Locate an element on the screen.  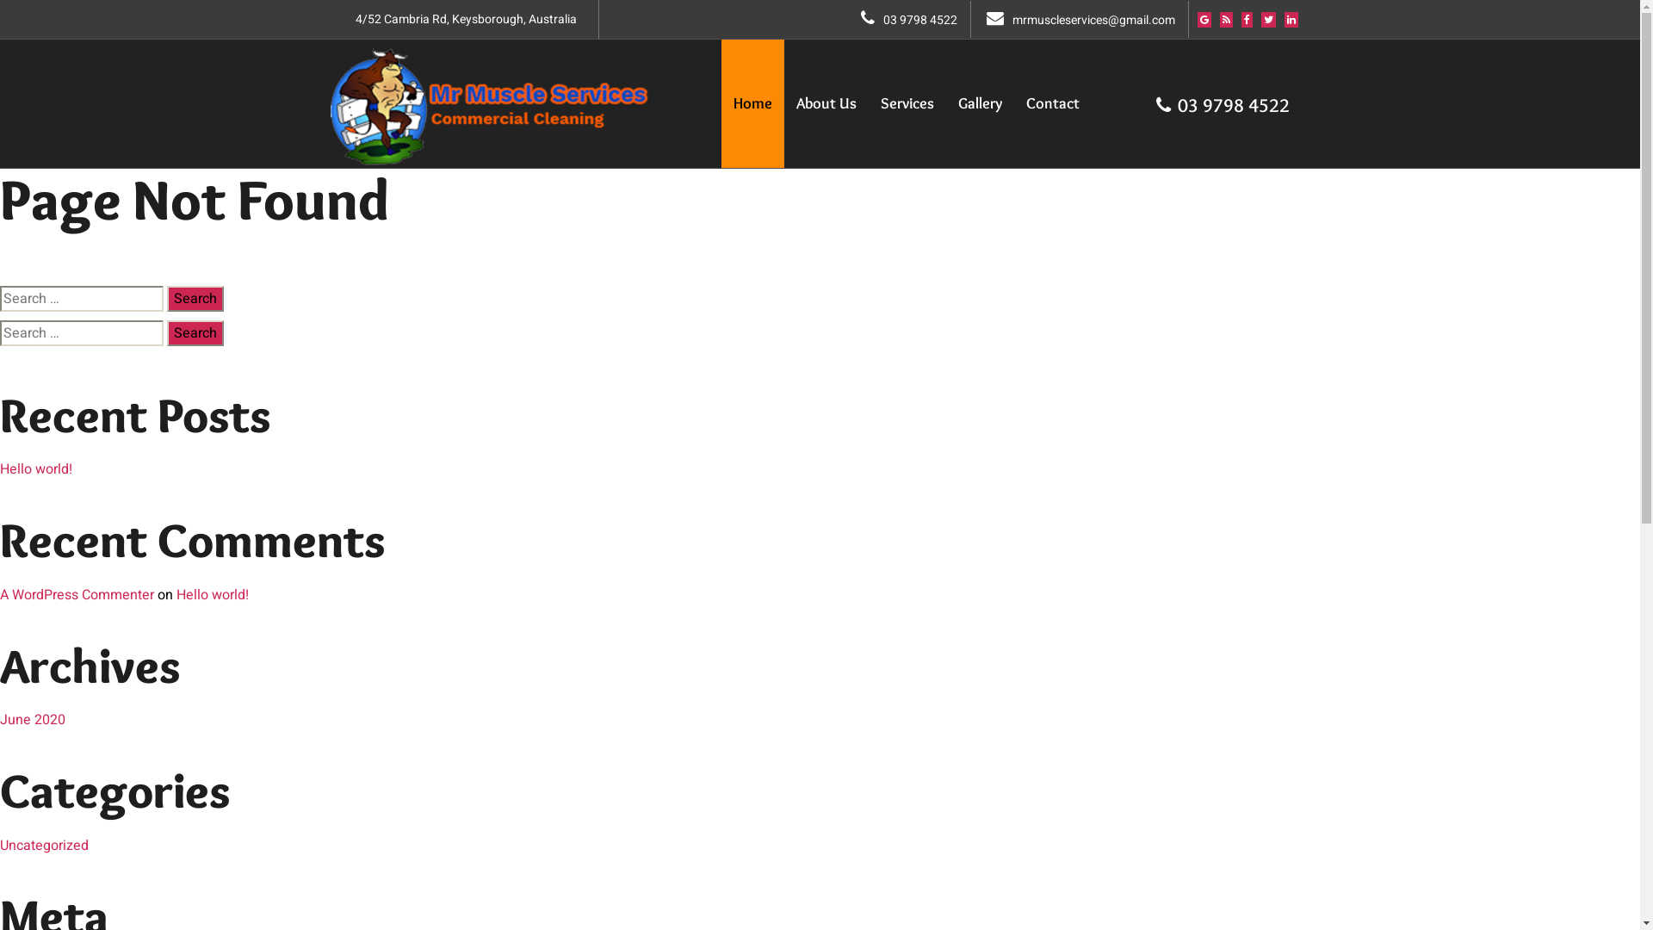
Hello world! is located at coordinates (36, 469).